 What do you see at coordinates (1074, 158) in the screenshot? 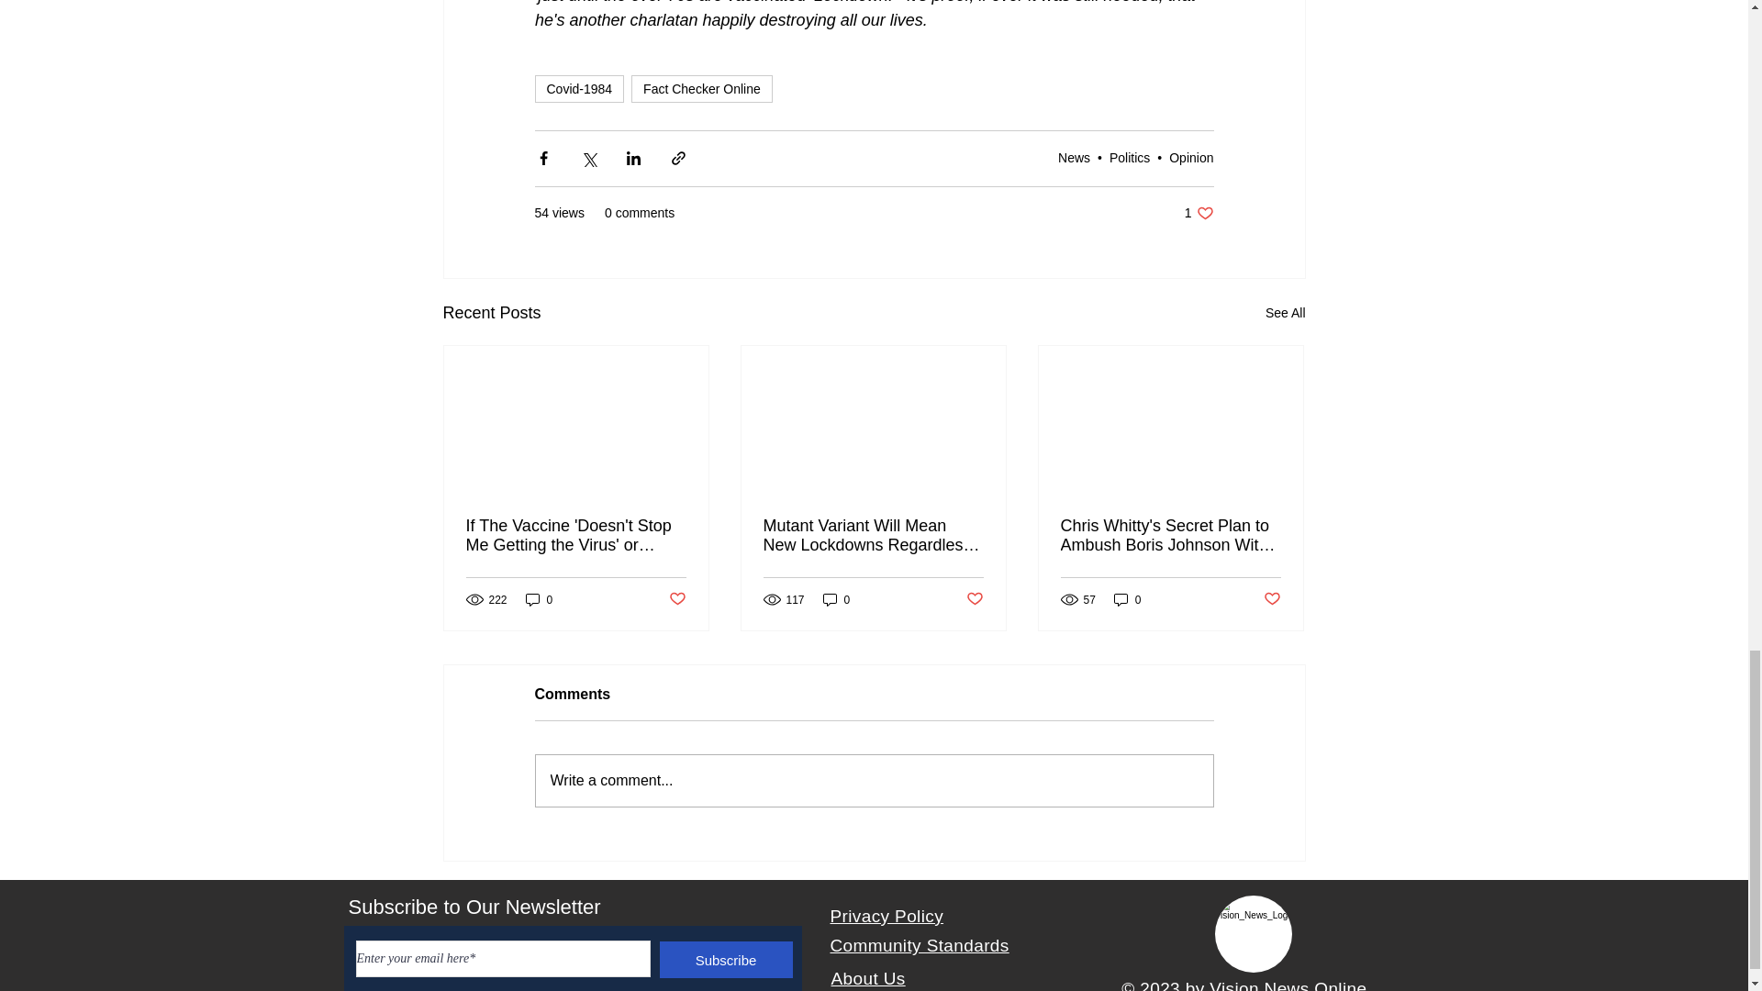
I see `Politics` at bounding box center [1074, 158].